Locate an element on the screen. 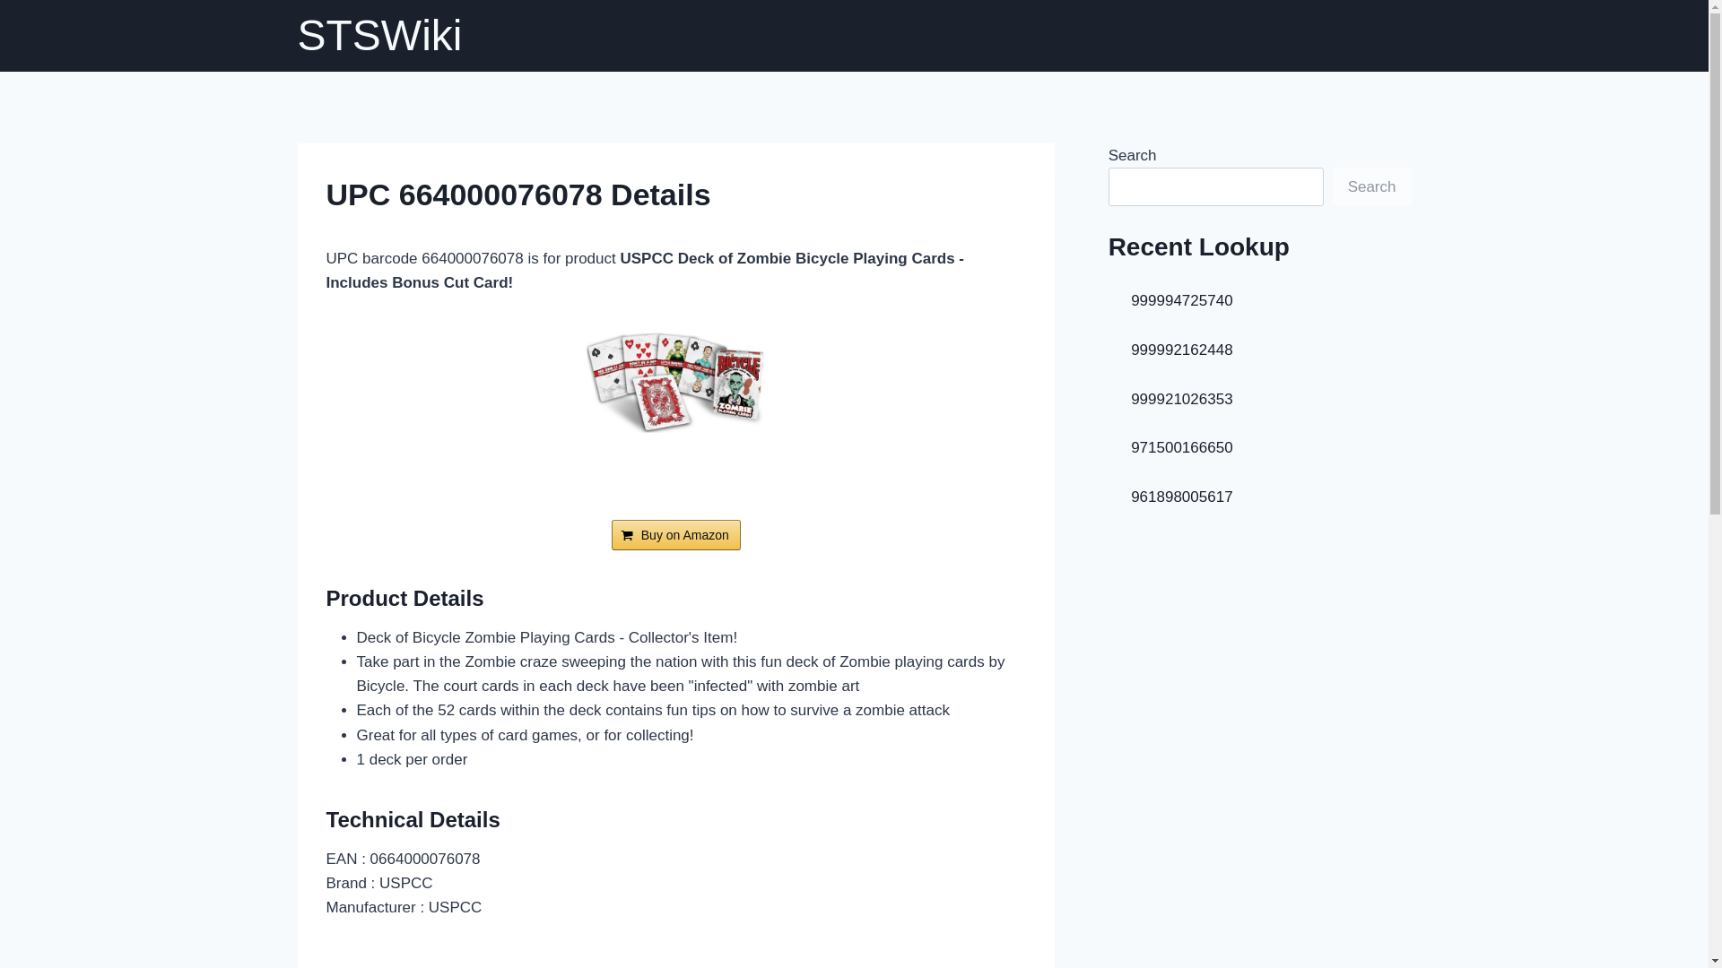 This screenshot has height=968, width=1722. STSWiki is located at coordinates (380, 36).